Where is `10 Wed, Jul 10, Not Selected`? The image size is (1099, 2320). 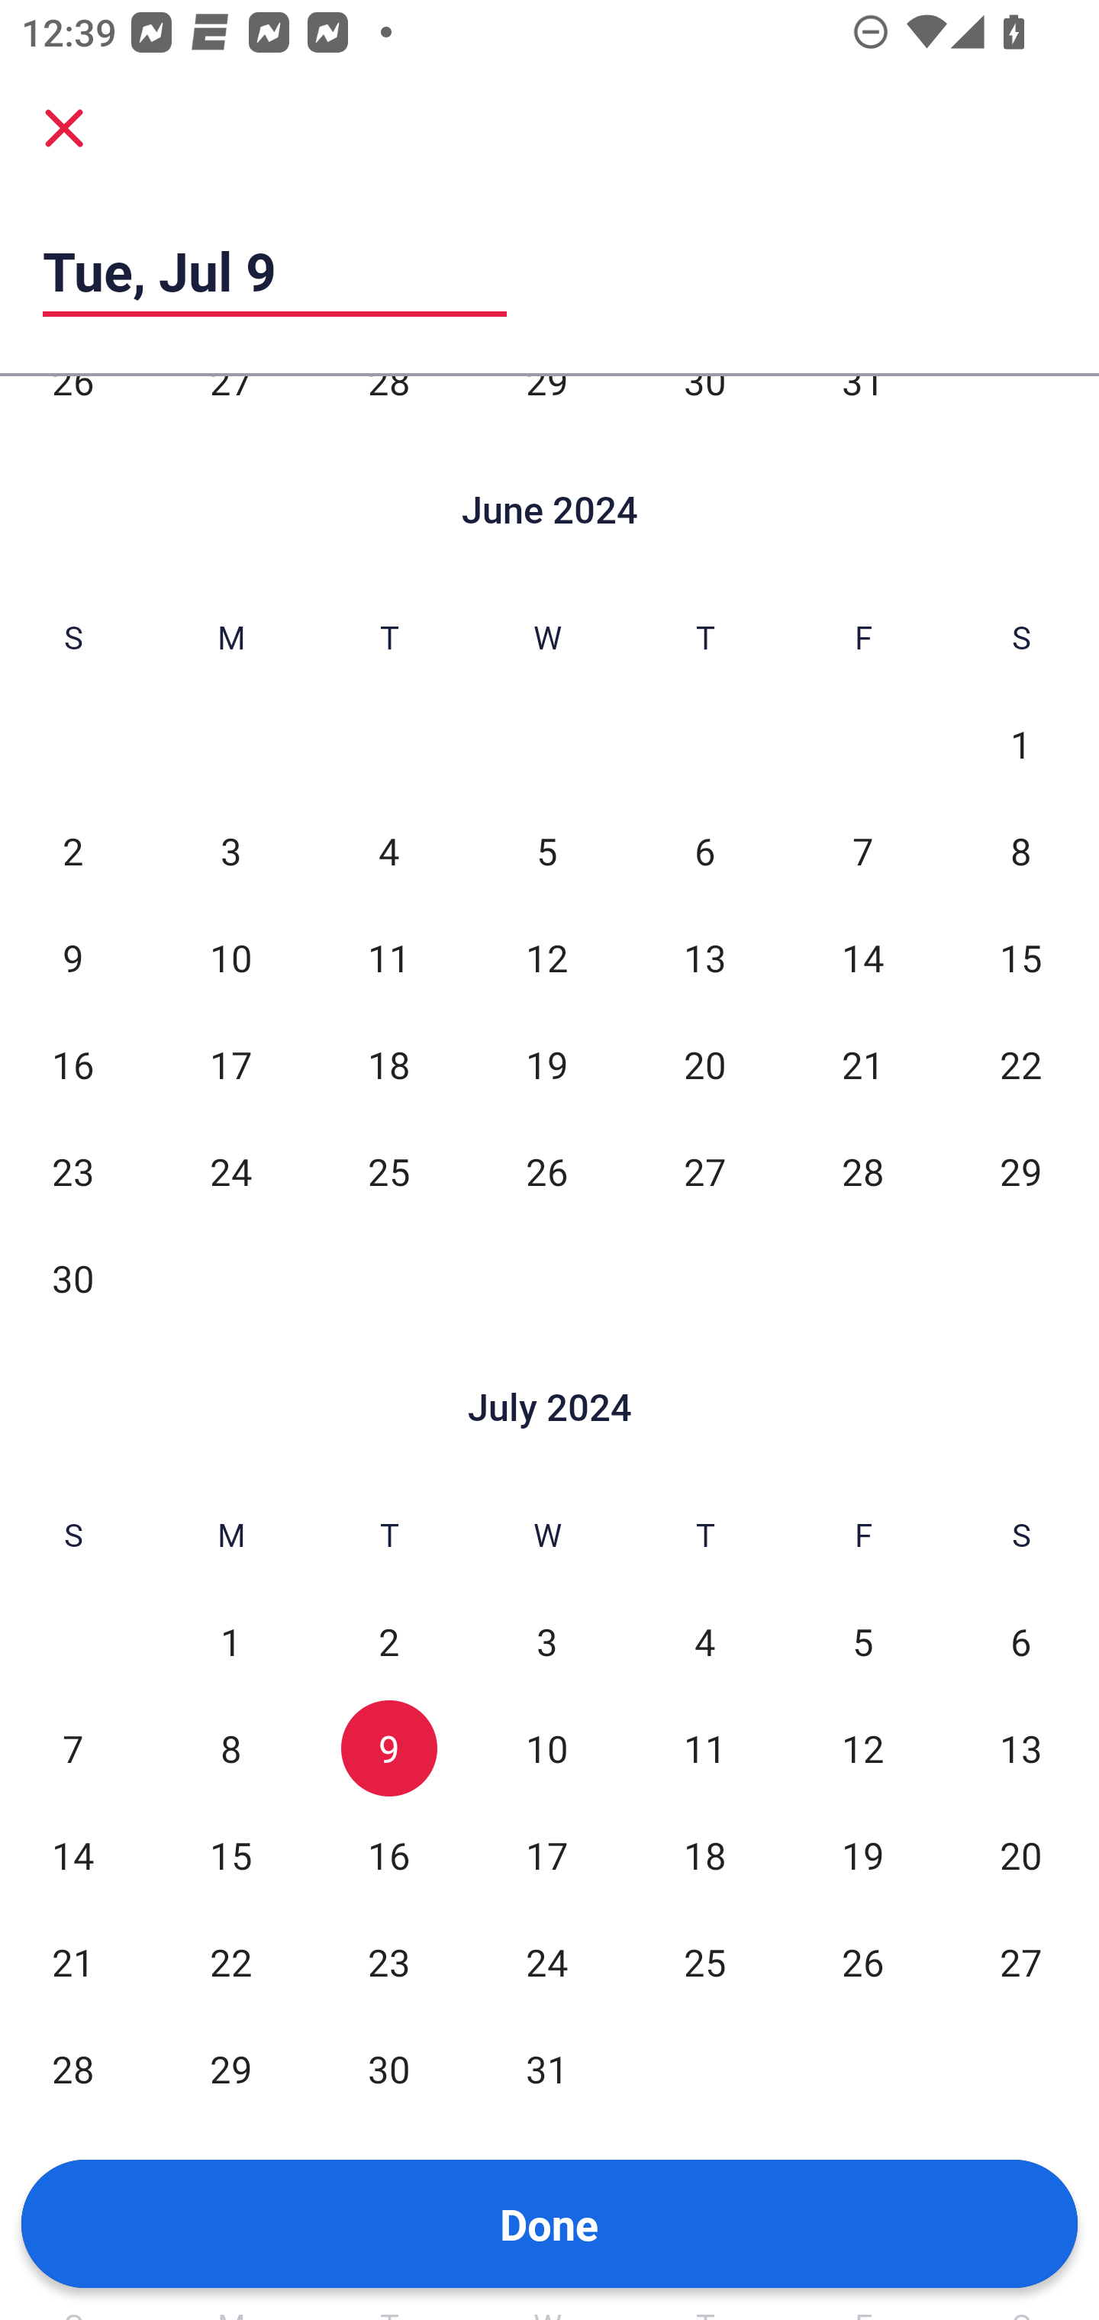
10 Wed, Jul 10, Not Selected is located at coordinates (546, 1749).